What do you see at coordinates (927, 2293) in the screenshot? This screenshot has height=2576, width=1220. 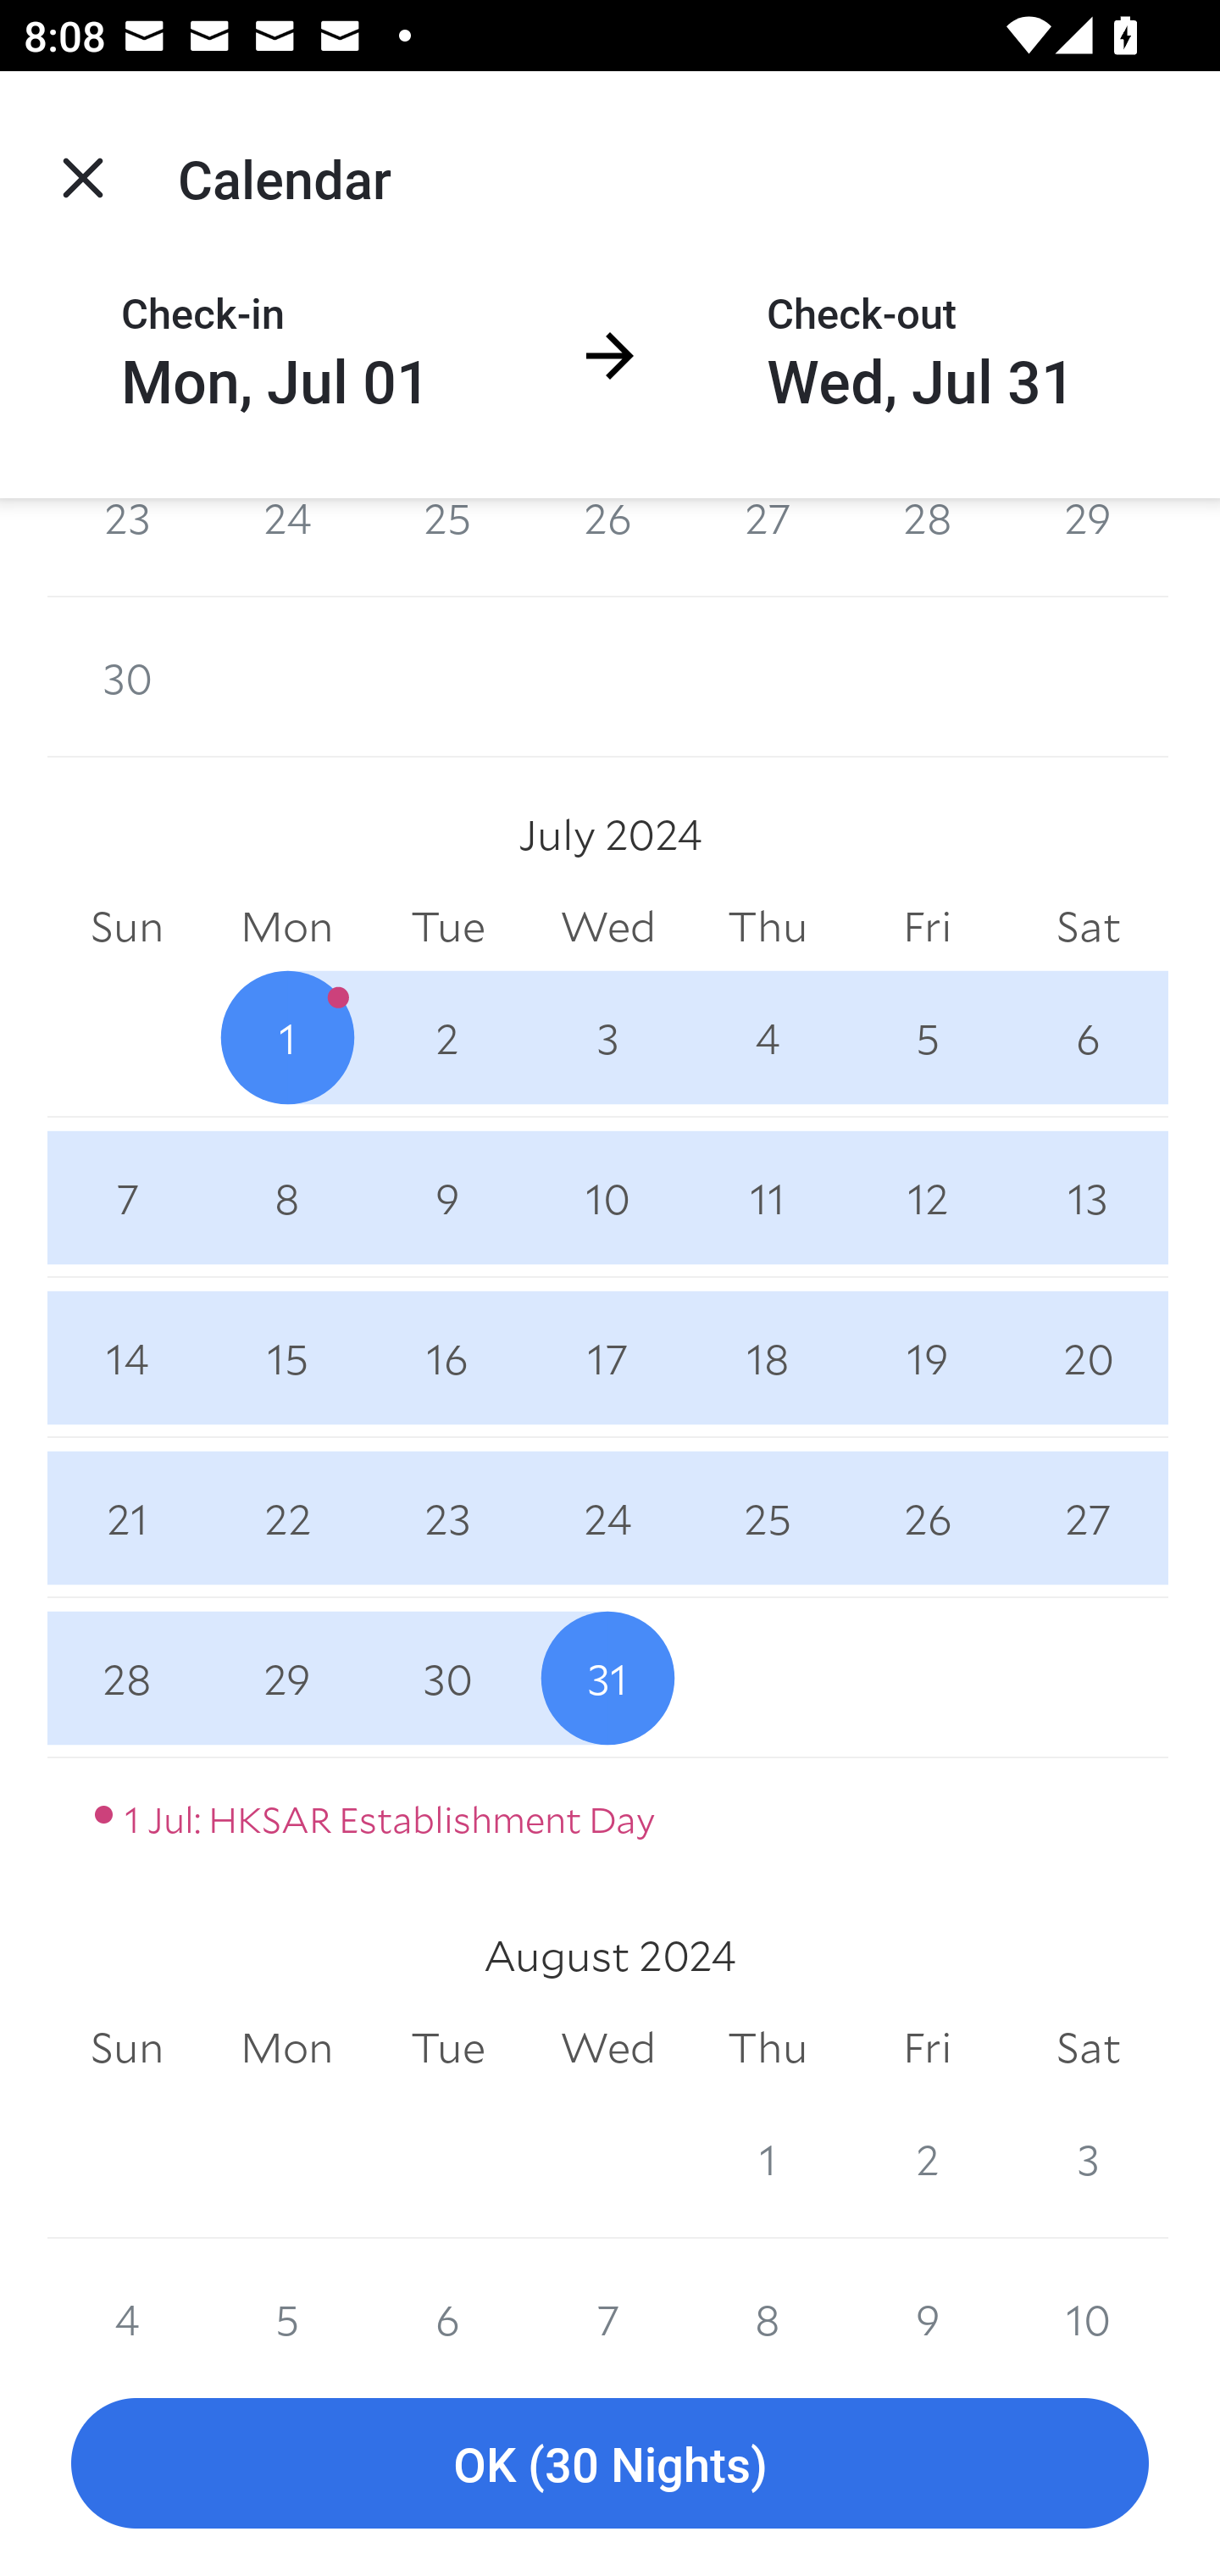 I see `9 9 August 2024` at bounding box center [927, 2293].